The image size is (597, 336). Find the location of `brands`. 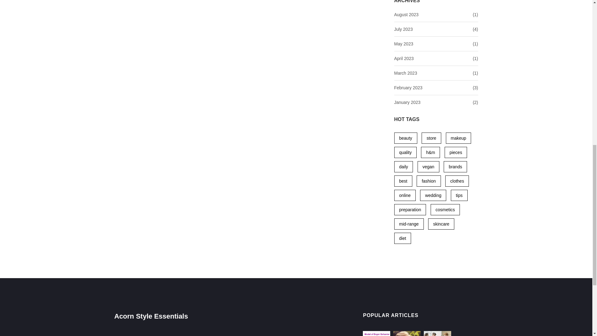

brands is located at coordinates (455, 167).